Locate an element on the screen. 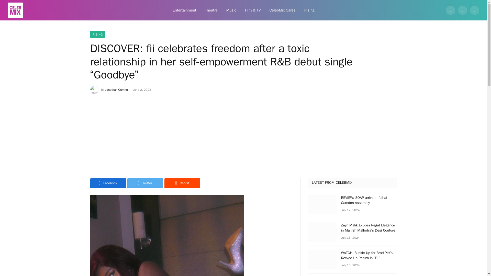  CelebMix Cares is located at coordinates (282, 10).